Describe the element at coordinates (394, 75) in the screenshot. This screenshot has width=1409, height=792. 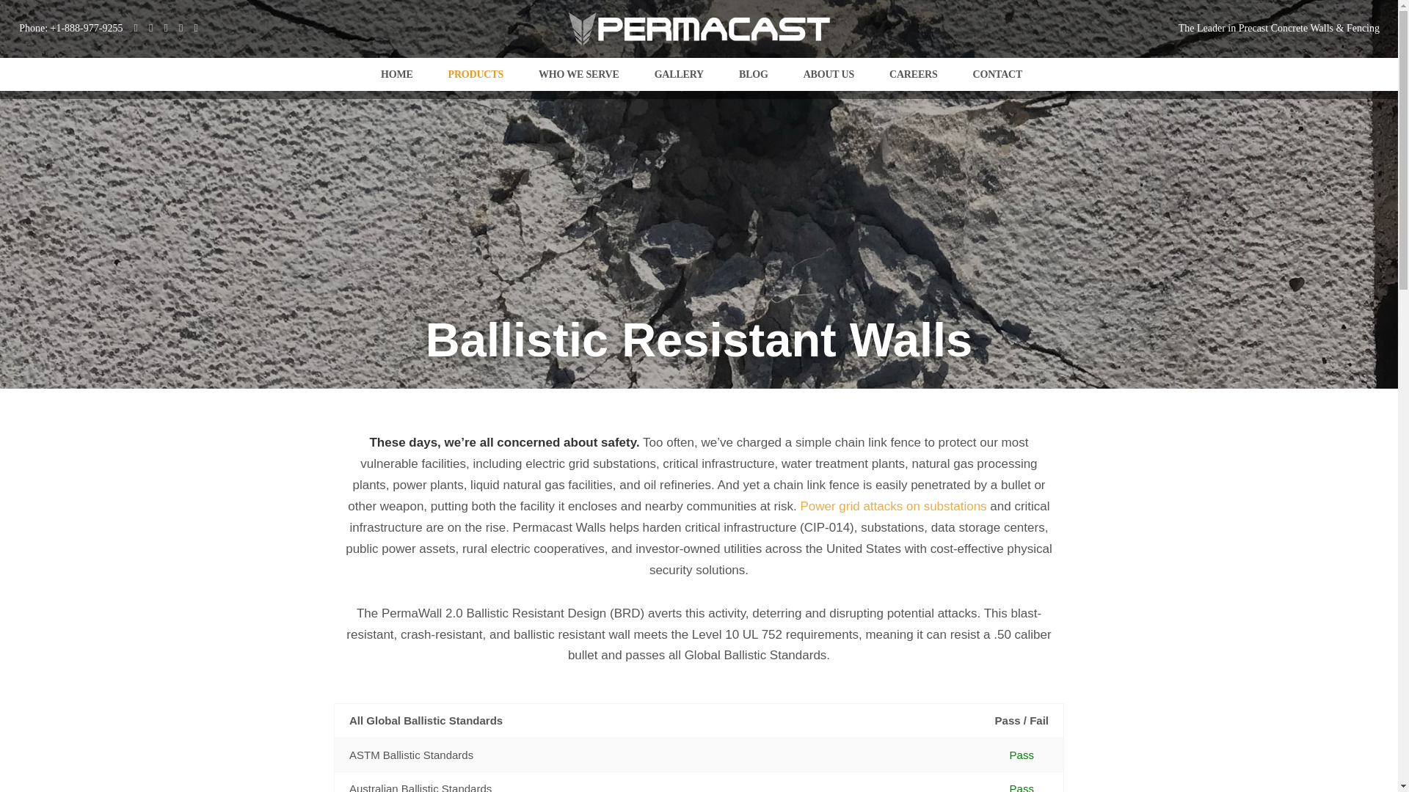
I see `HOME` at that location.